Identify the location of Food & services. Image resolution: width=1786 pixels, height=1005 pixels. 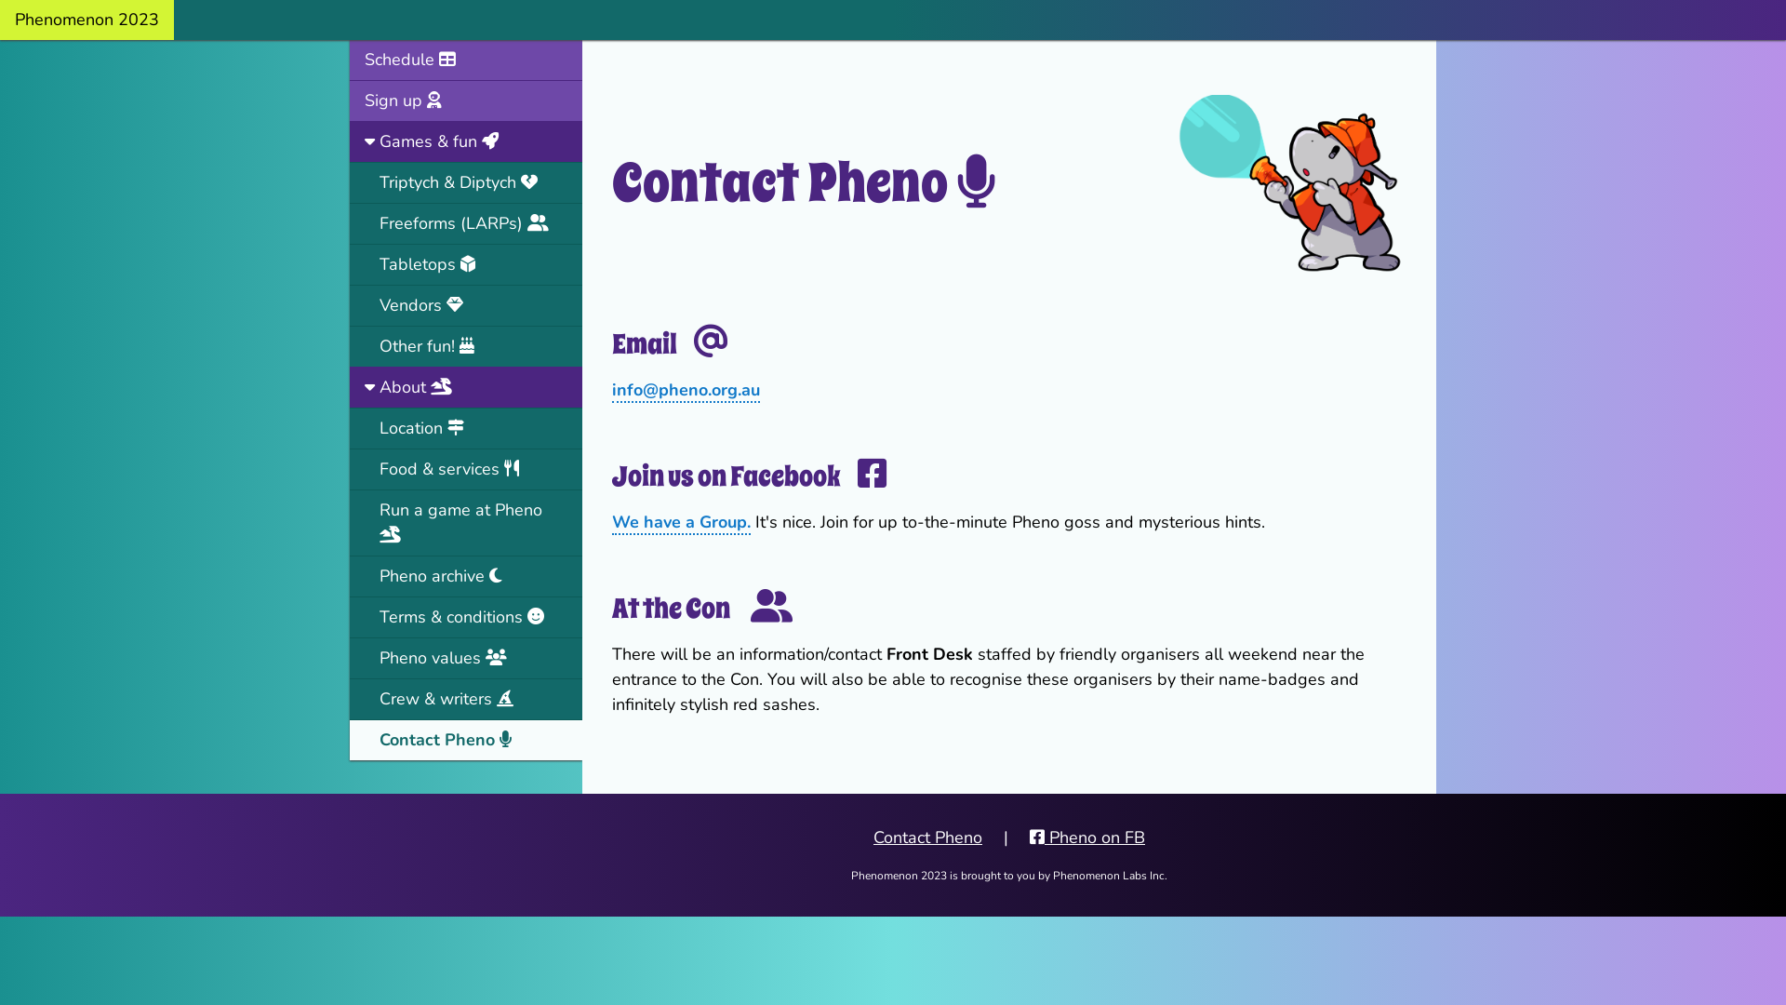
(466, 469).